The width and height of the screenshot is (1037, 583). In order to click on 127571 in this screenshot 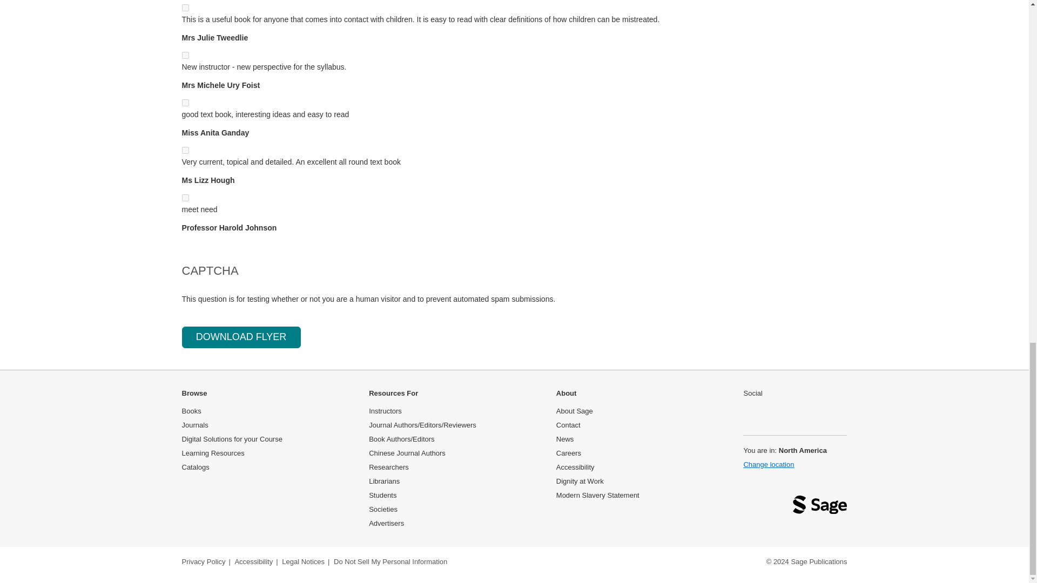, I will do `click(185, 198)`.